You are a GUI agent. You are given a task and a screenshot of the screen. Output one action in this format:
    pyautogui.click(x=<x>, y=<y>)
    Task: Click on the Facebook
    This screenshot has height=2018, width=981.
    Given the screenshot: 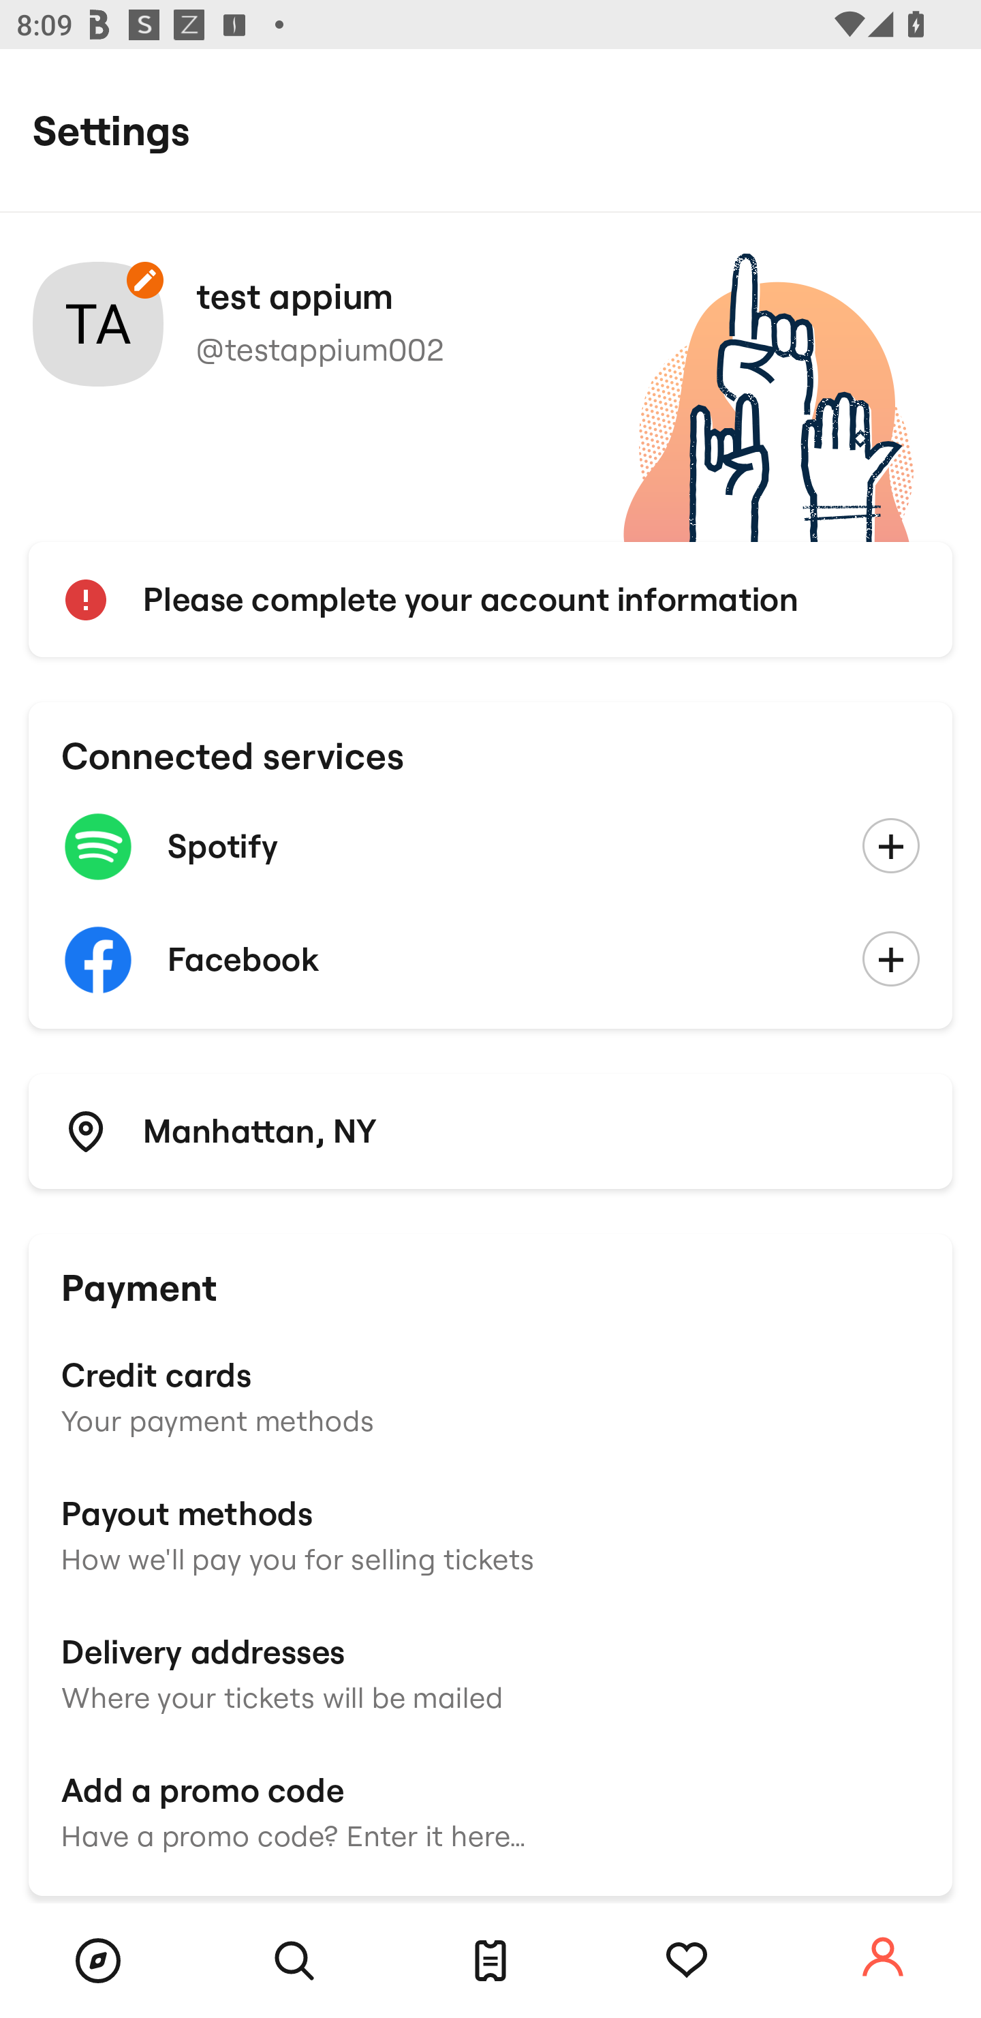 What is the action you would take?
    pyautogui.click(x=490, y=960)
    